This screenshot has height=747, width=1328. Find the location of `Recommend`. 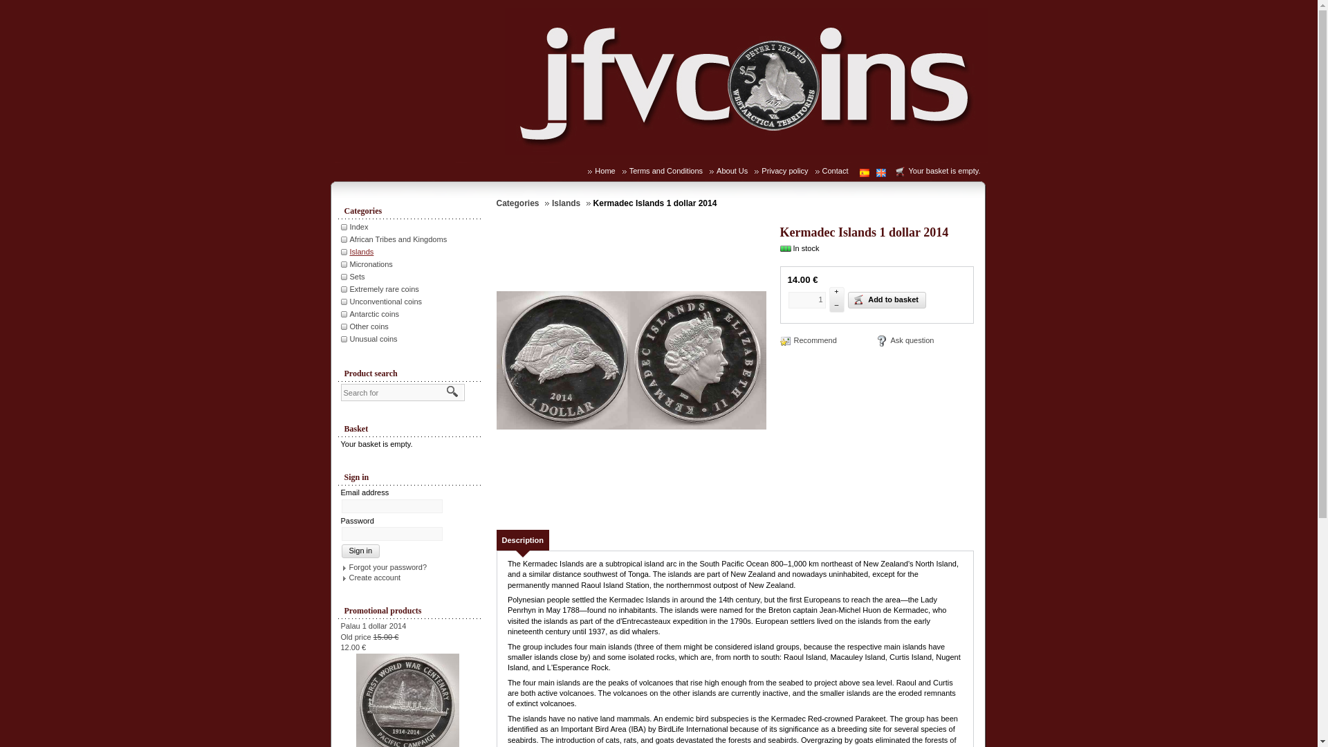

Recommend is located at coordinates (808, 340).